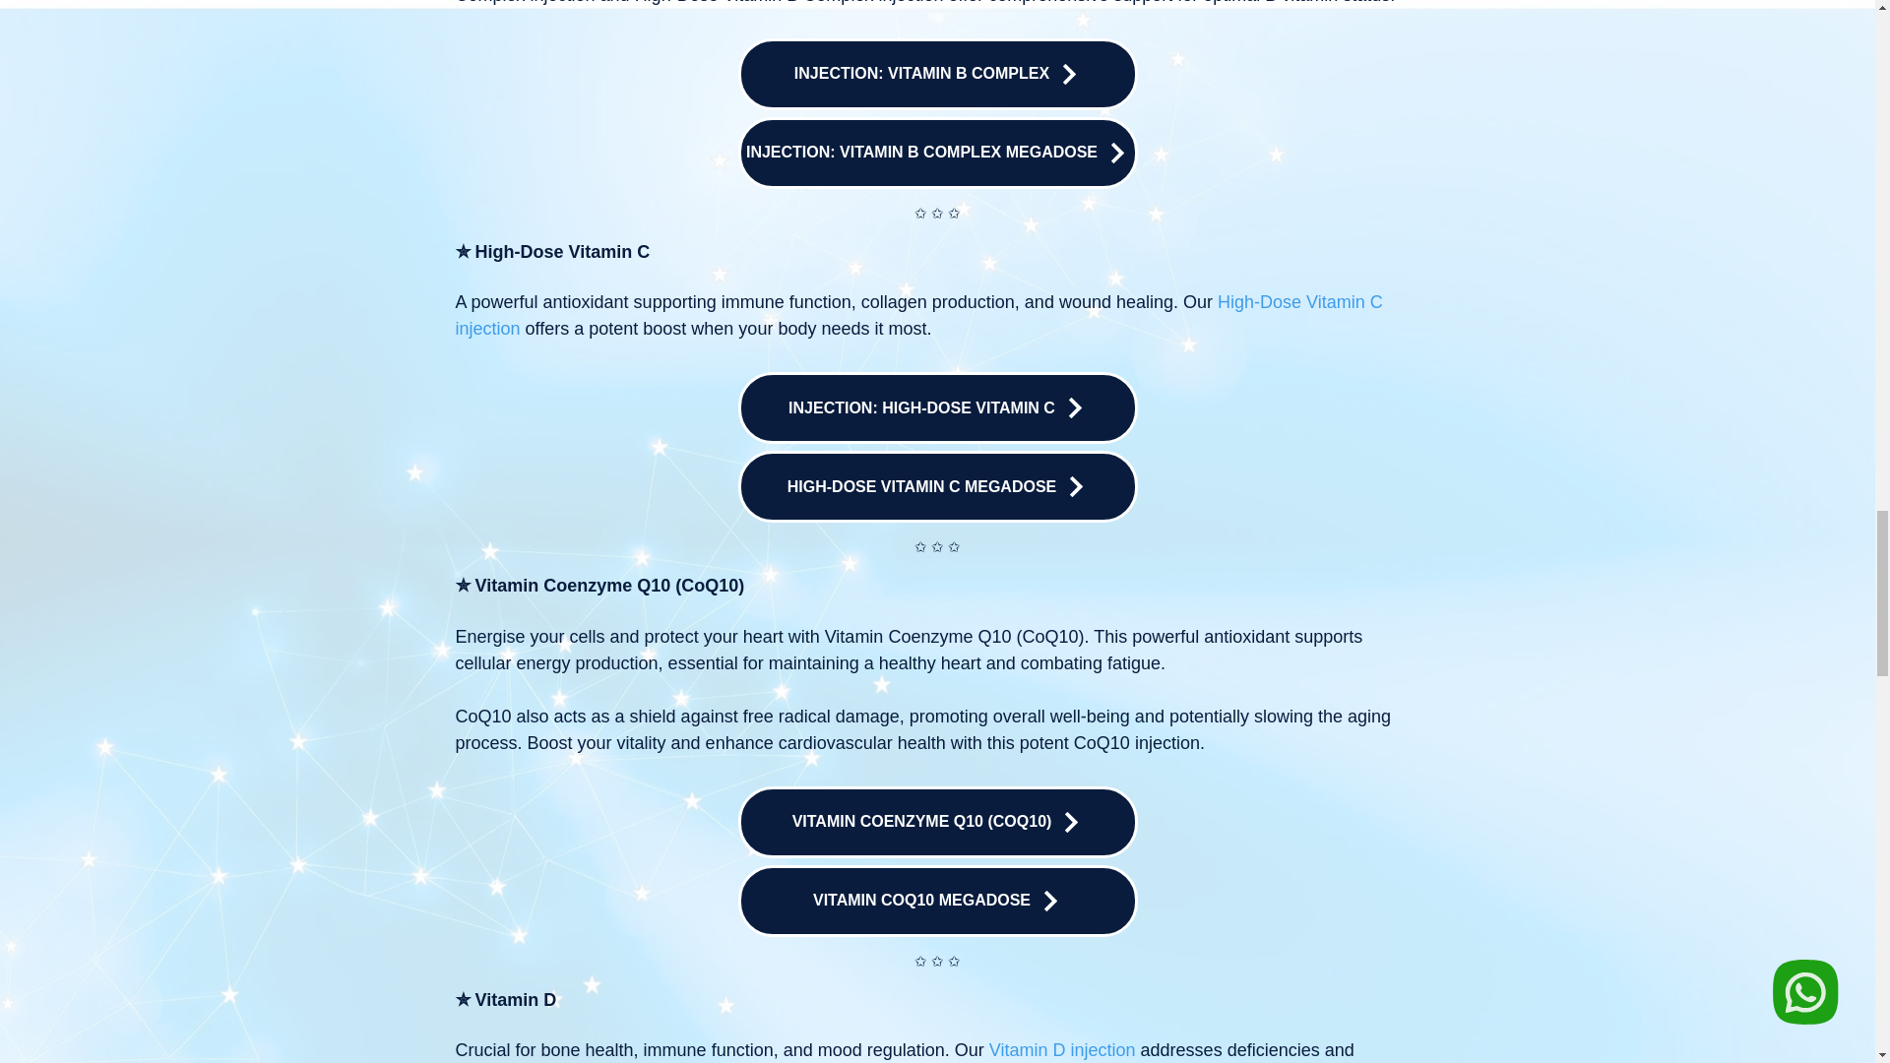  I want to click on INJECTION: HIGH-DOSE VITAMIN C, so click(937, 407).